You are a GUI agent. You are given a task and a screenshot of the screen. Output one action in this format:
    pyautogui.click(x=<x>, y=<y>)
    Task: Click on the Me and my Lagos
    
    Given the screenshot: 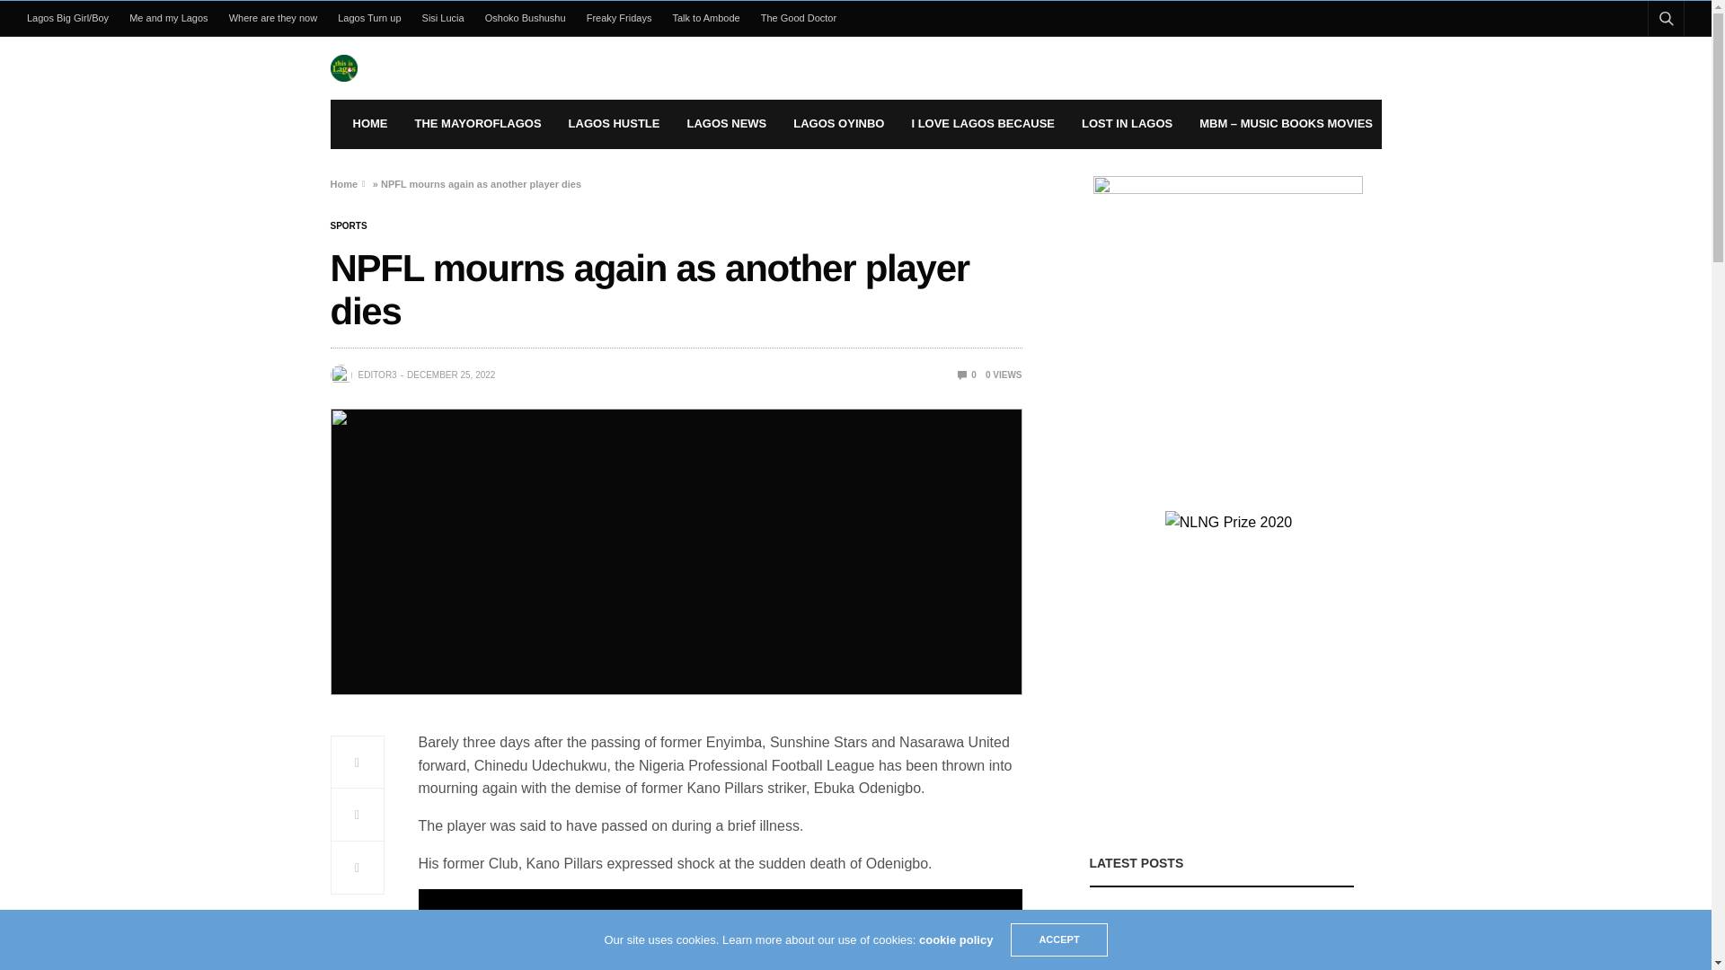 What is the action you would take?
    pyautogui.click(x=169, y=18)
    